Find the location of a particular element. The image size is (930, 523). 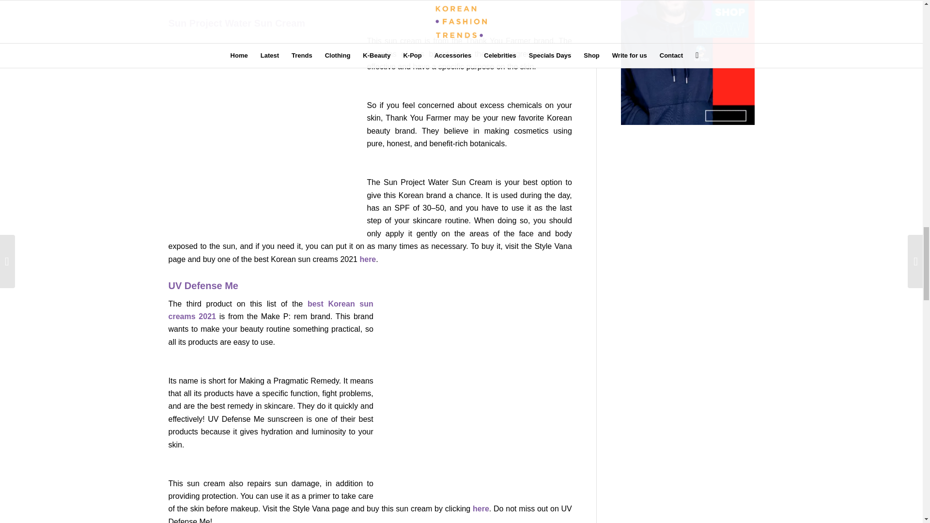

THANK YOU FARMER - Sun Project Water Sun Cream - 50ml is located at coordinates (366, 260).